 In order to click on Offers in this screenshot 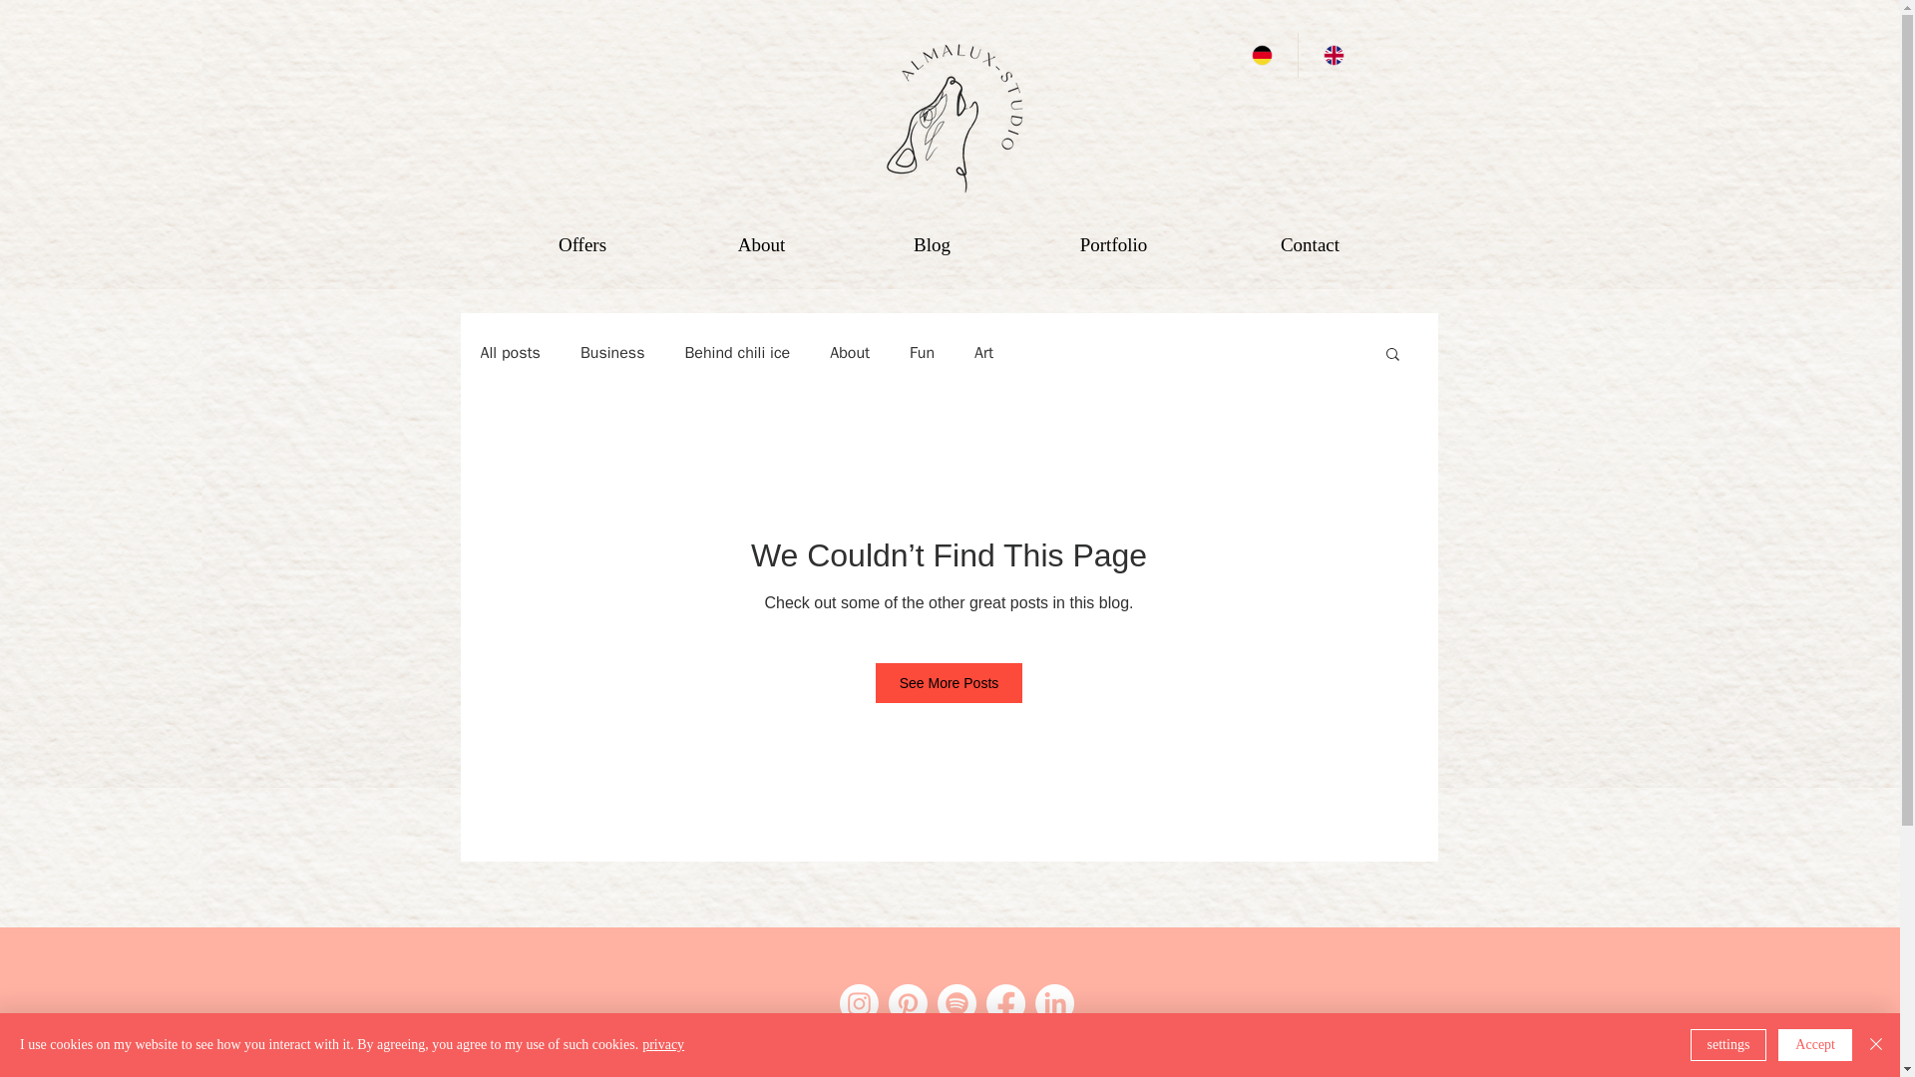, I will do `click(582, 244)`.